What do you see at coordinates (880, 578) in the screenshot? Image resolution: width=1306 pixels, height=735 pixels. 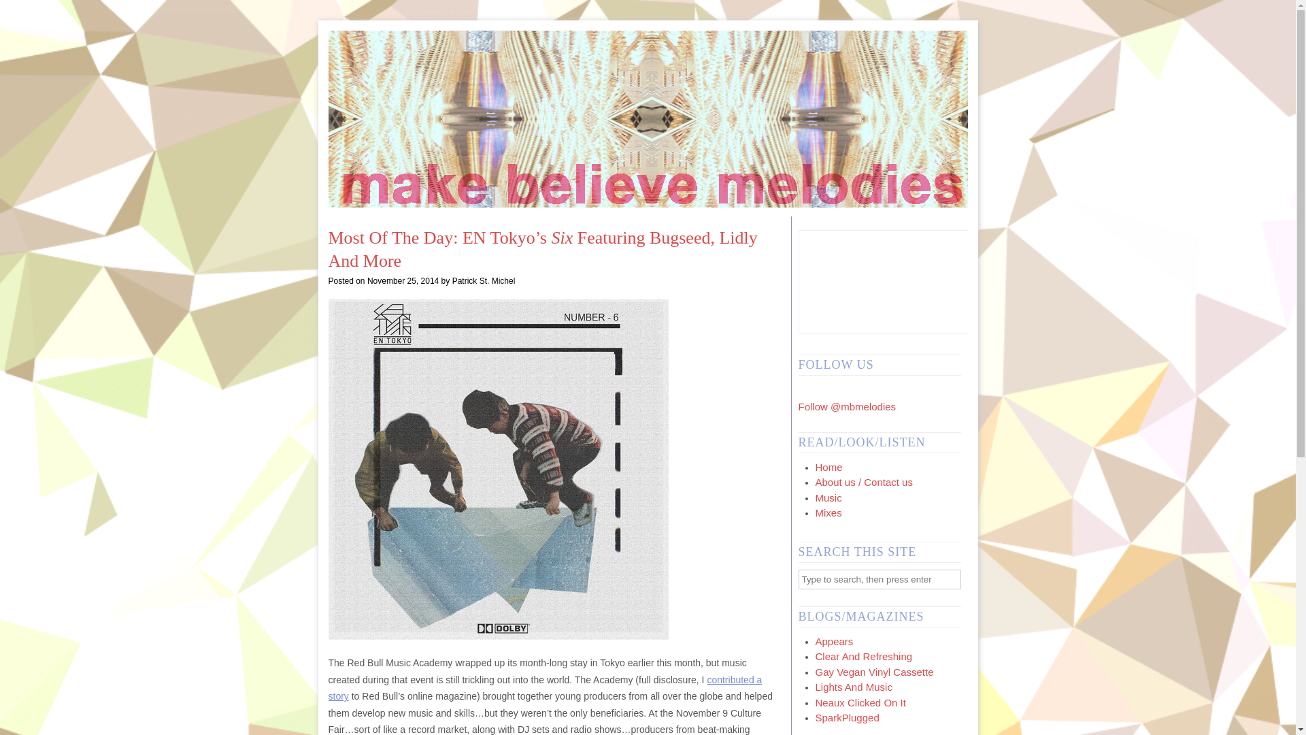 I see `Type to search, then press enter` at bounding box center [880, 578].